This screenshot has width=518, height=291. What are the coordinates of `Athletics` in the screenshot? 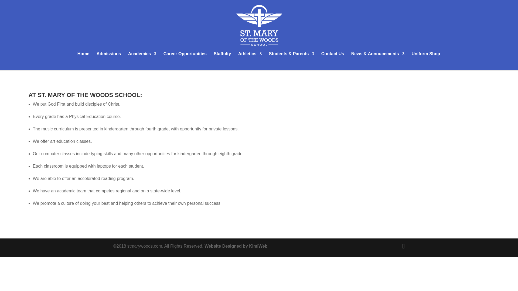 It's located at (250, 58).